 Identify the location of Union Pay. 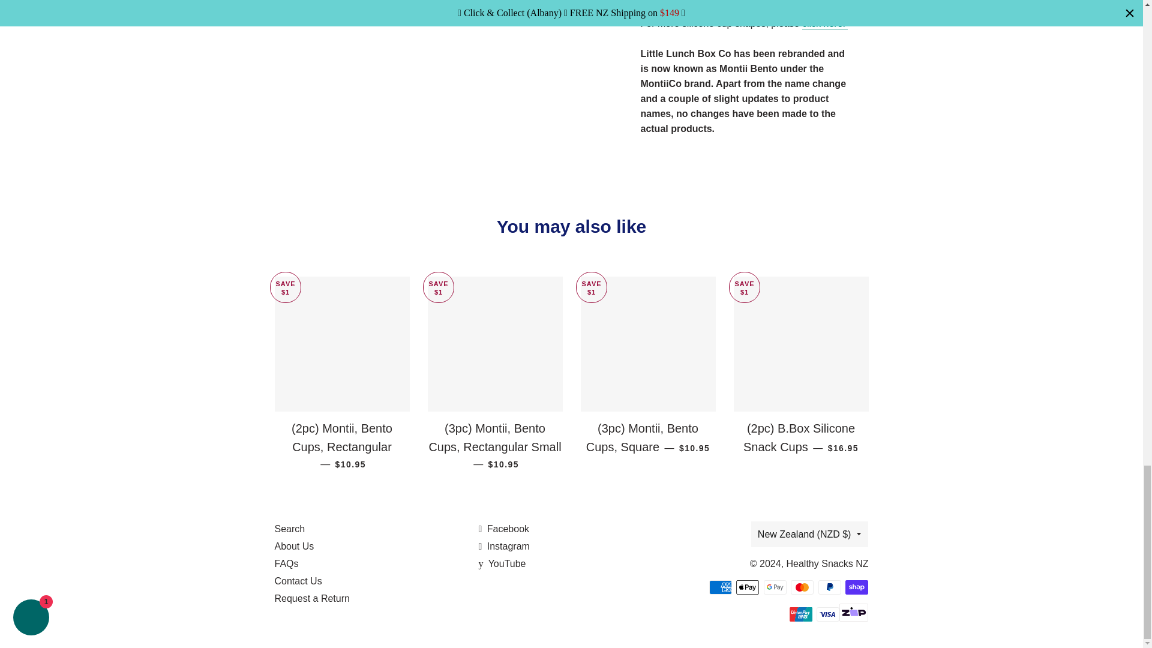
(800, 614).